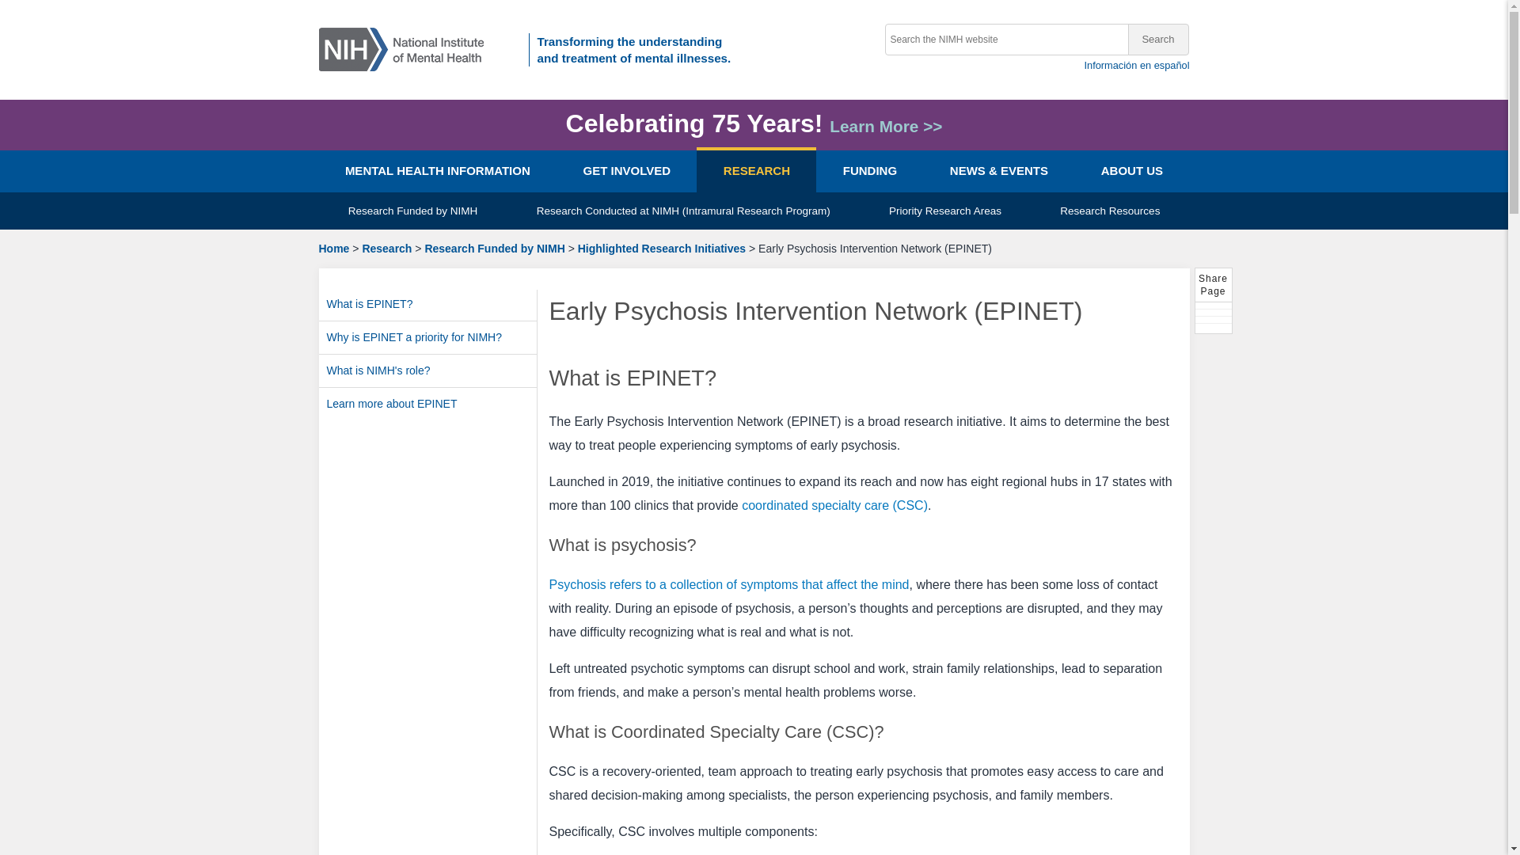 This screenshot has width=1520, height=855. Describe the element at coordinates (1131, 171) in the screenshot. I see `ABOUT US` at that location.